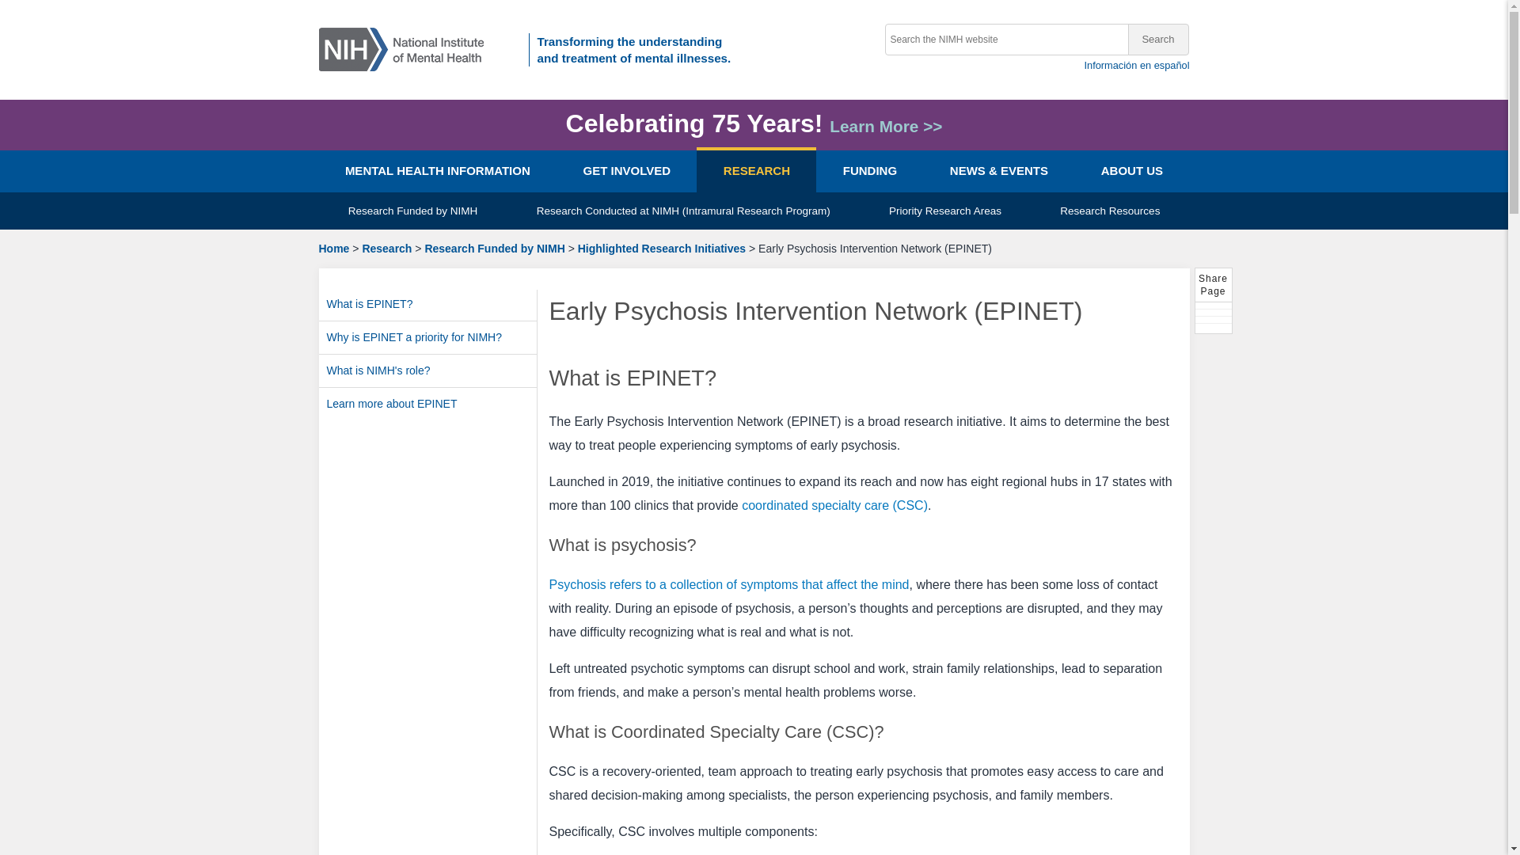 This screenshot has width=1520, height=855. Describe the element at coordinates (1131, 171) in the screenshot. I see `ABOUT US` at that location.